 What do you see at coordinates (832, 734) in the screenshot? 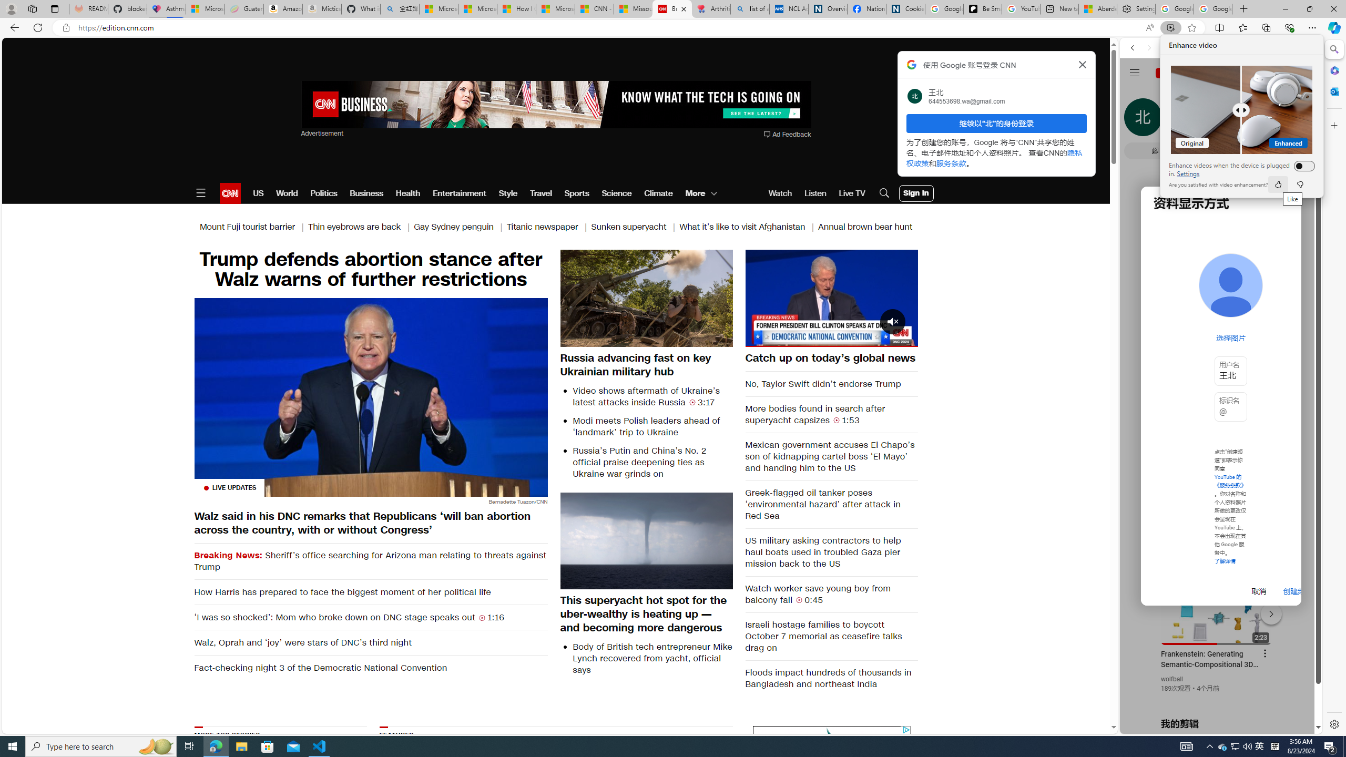
I see `AutomationID: gradient4` at bounding box center [832, 734].